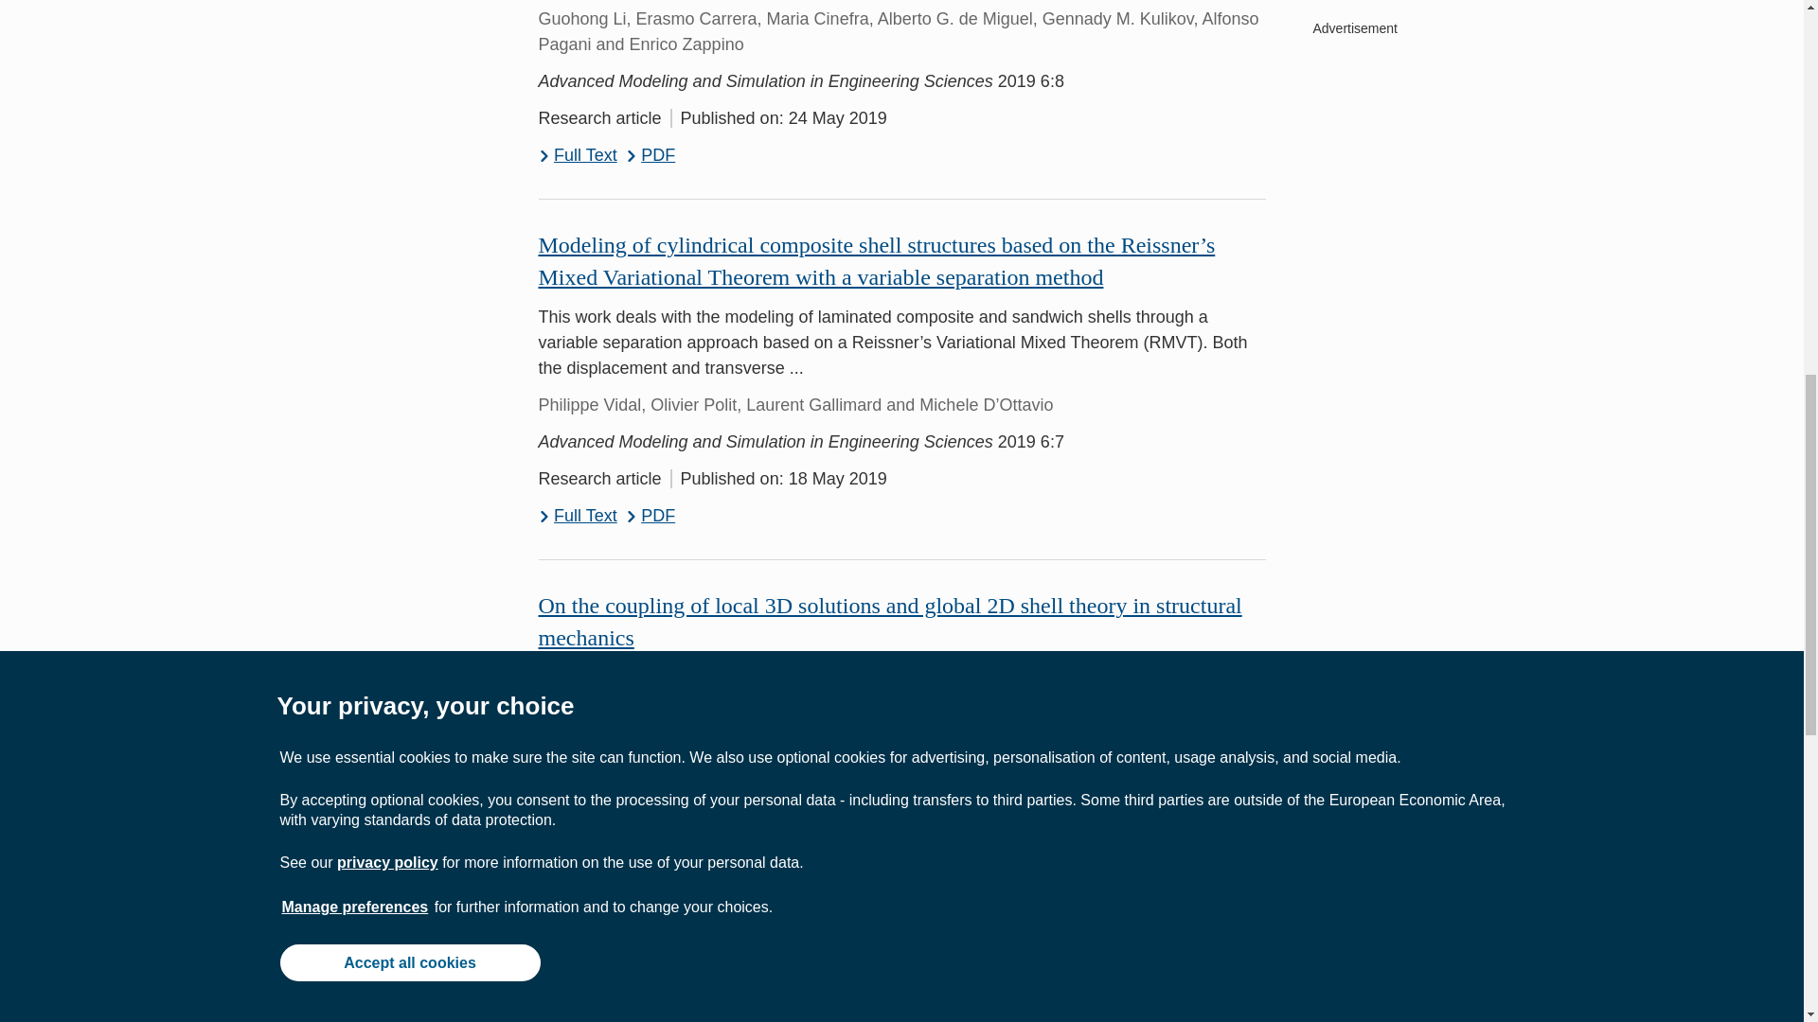 This screenshot has width=1818, height=1022. Describe the element at coordinates (631, 996) in the screenshot. I see `Terms and conditions` at that location.